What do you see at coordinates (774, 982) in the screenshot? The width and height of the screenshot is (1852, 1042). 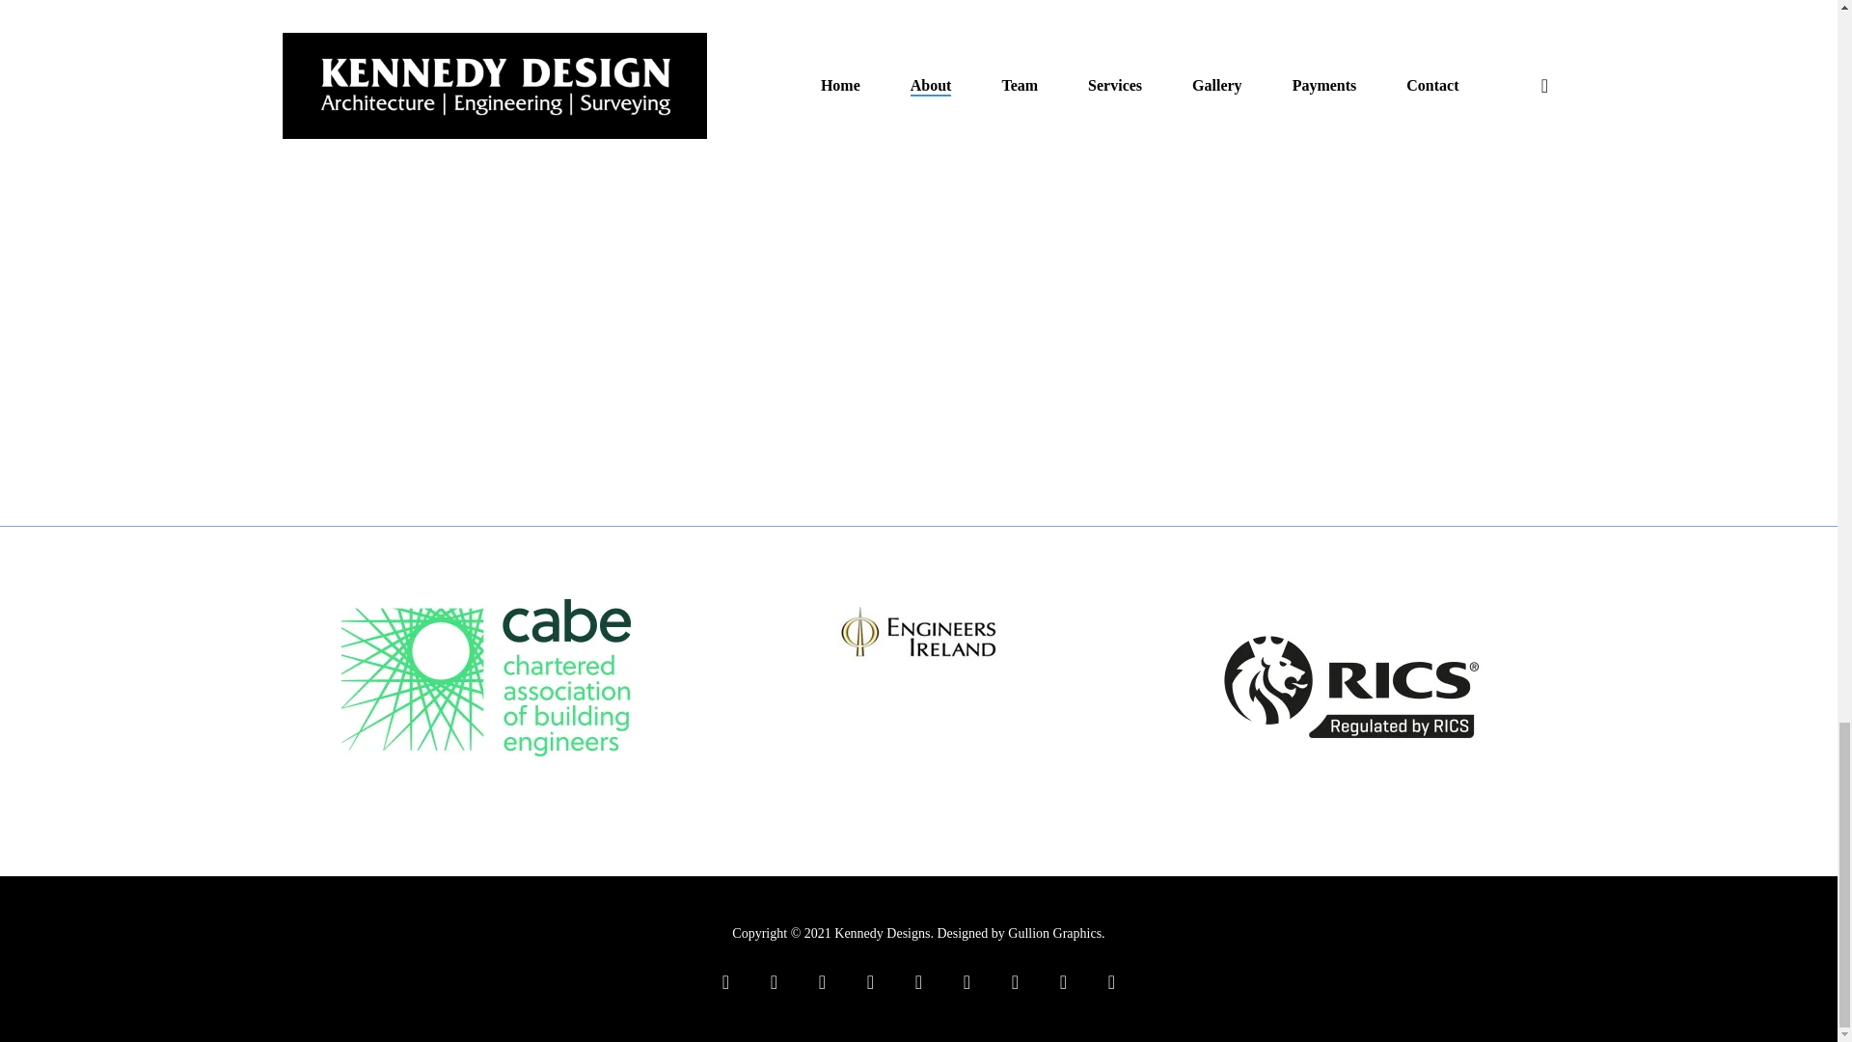 I see `facebook` at bounding box center [774, 982].